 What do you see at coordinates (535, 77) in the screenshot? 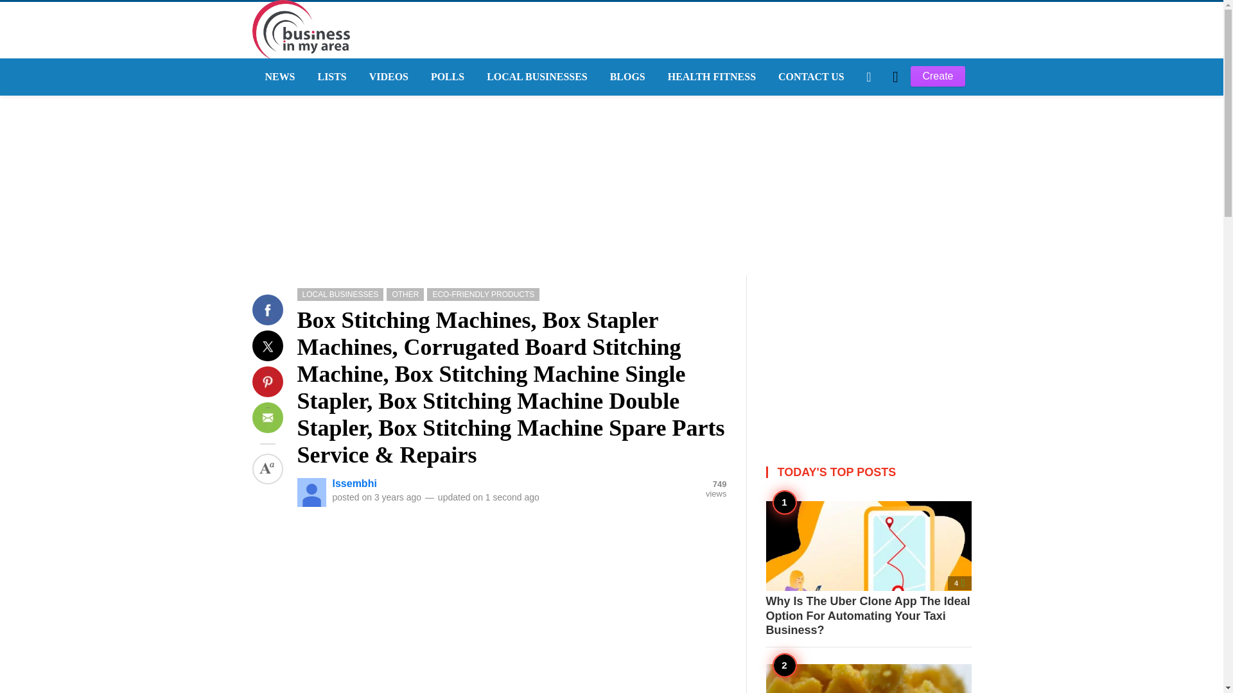
I see `LOCAL BUSINESSES` at bounding box center [535, 77].